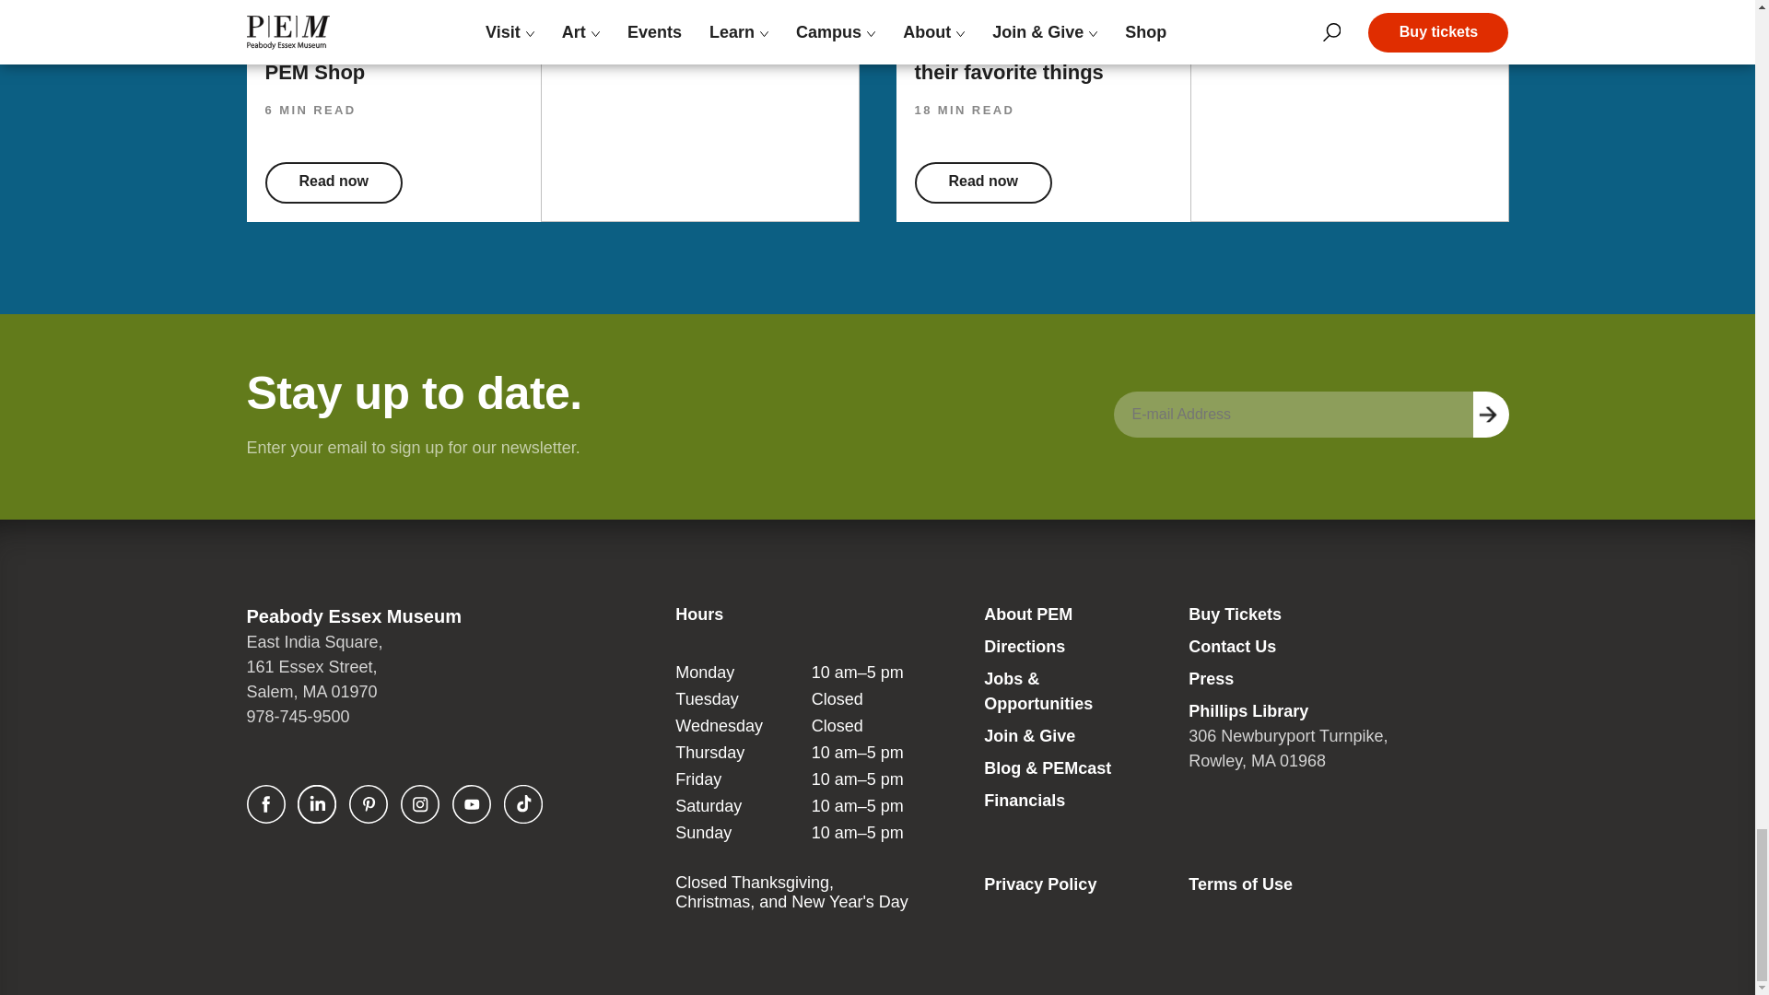 This screenshot has height=995, width=1769. Describe the element at coordinates (472, 804) in the screenshot. I see `YouTube` at that location.